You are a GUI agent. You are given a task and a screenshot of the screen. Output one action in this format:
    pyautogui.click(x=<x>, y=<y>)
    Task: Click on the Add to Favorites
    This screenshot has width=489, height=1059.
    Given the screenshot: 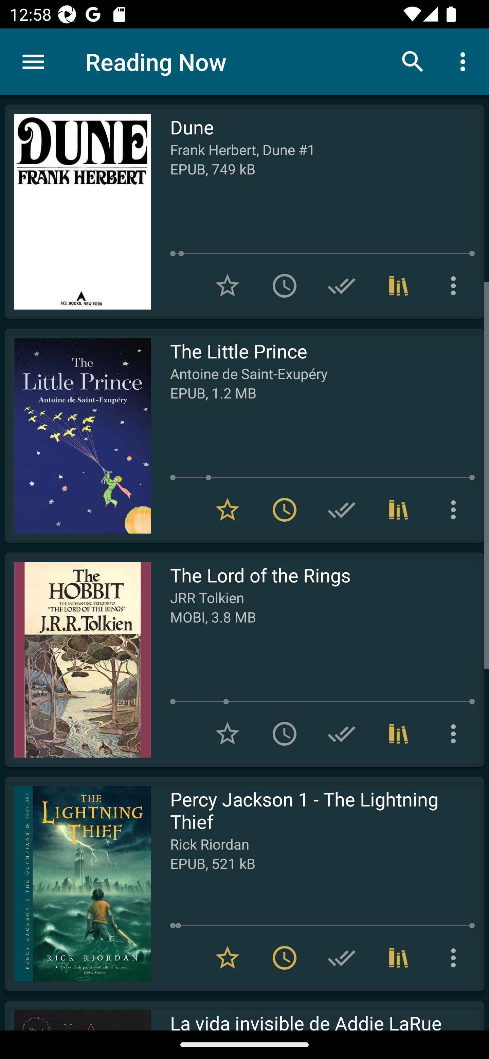 What is the action you would take?
    pyautogui.click(x=228, y=734)
    